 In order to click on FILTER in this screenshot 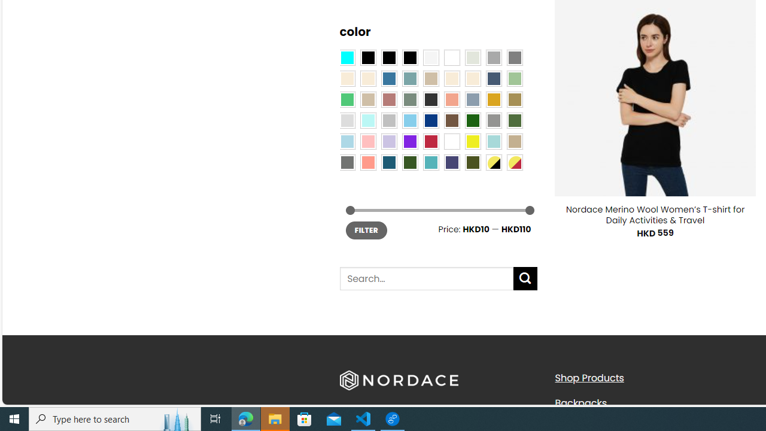, I will do `click(366, 230)`.